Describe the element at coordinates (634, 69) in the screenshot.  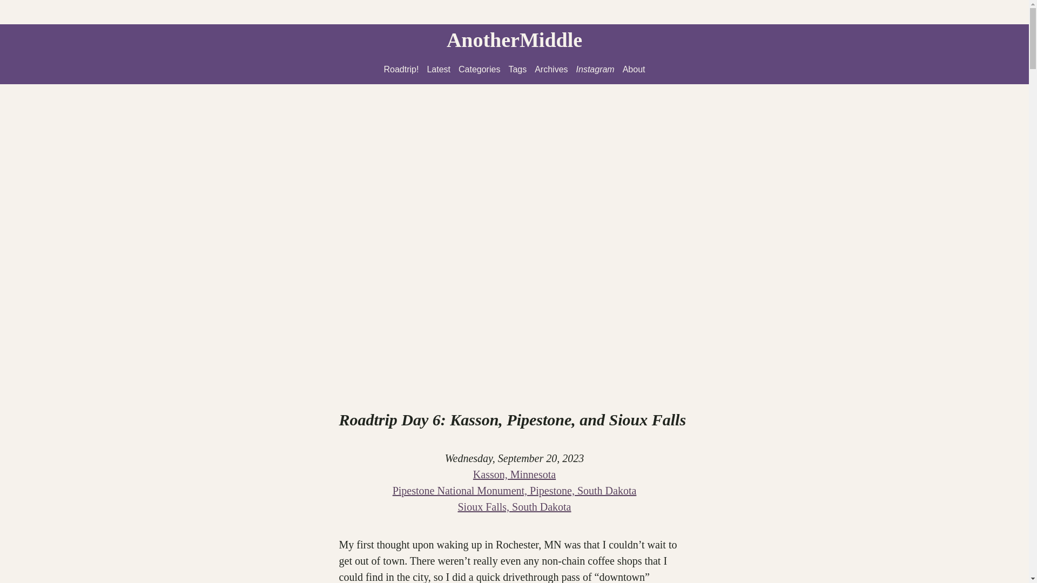
I see `About` at that location.